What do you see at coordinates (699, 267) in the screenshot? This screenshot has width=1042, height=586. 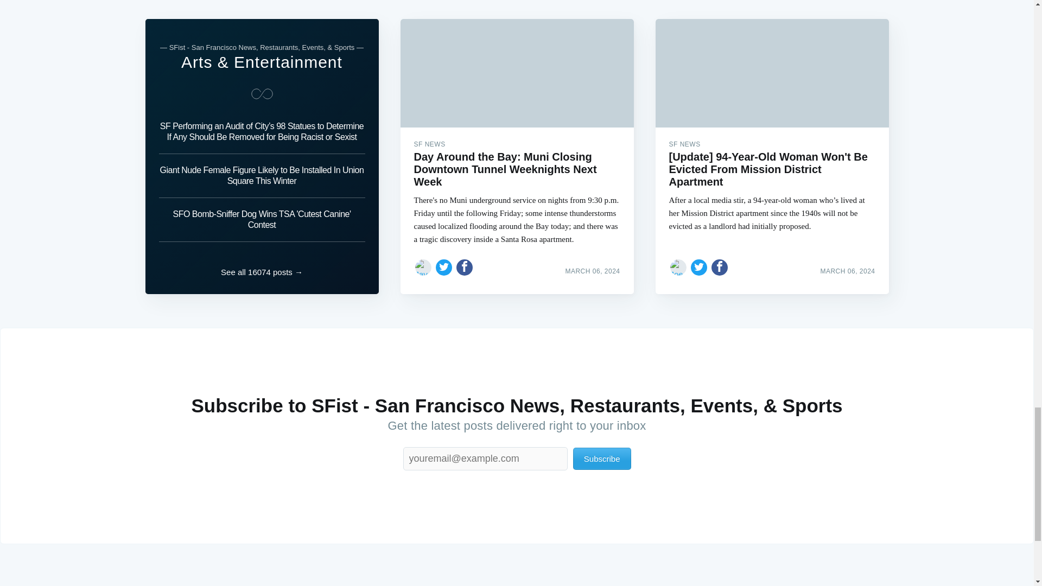 I see `Share on Twitter` at bounding box center [699, 267].